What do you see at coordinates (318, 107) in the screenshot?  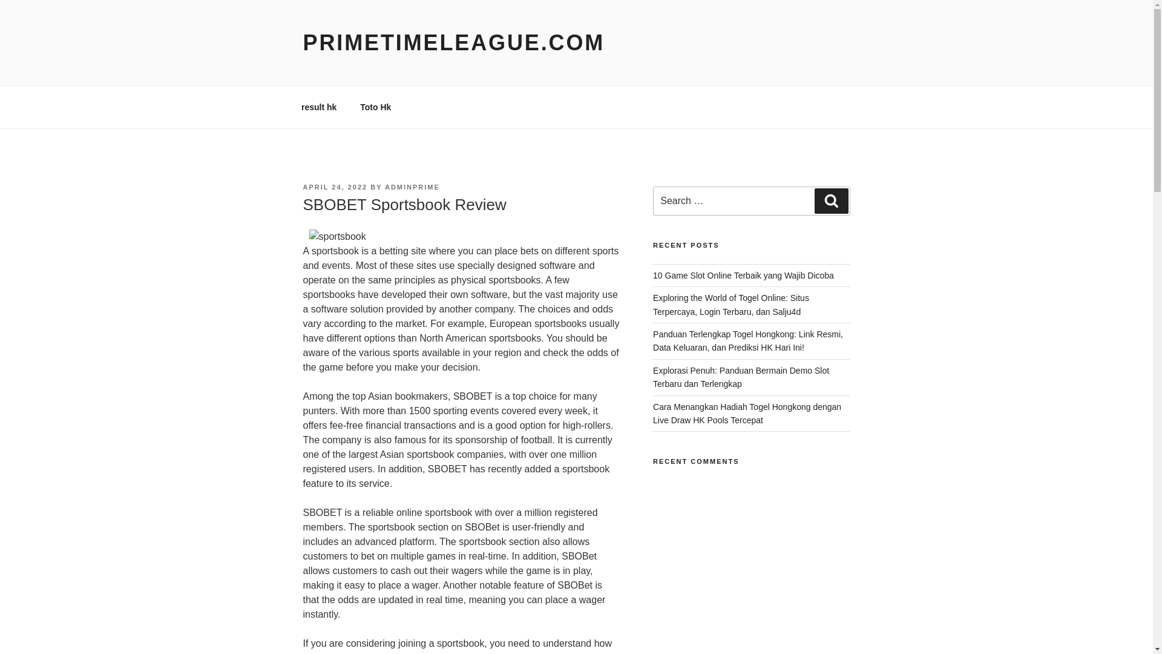 I see `result hk` at bounding box center [318, 107].